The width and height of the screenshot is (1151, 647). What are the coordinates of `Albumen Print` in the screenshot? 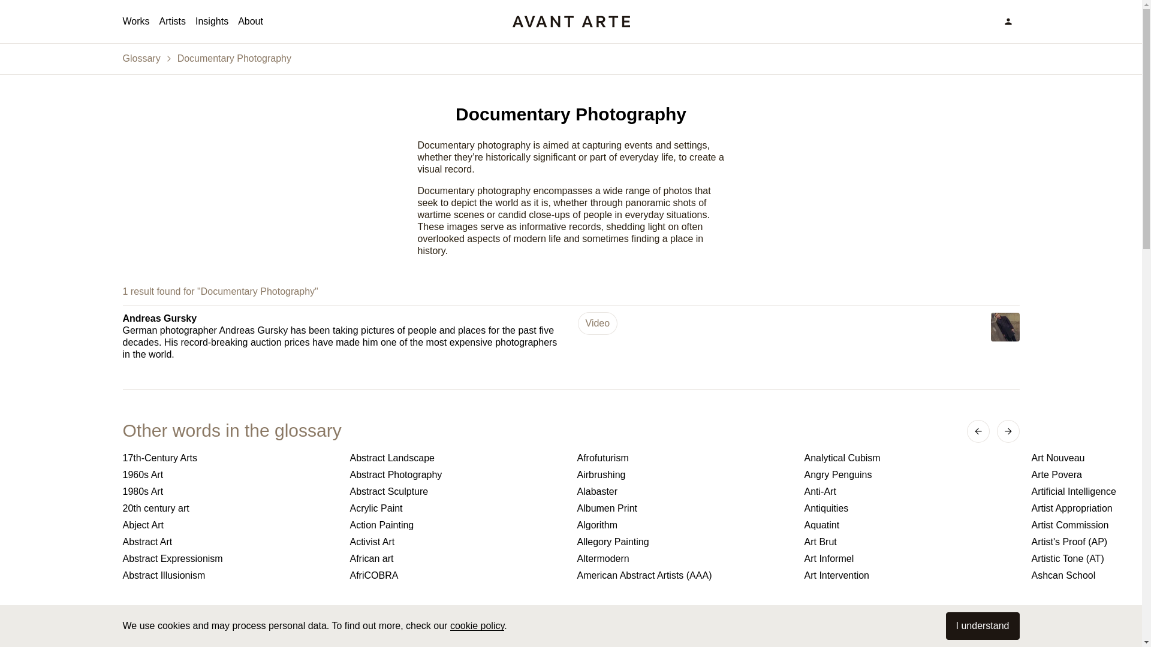 It's located at (683, 508).